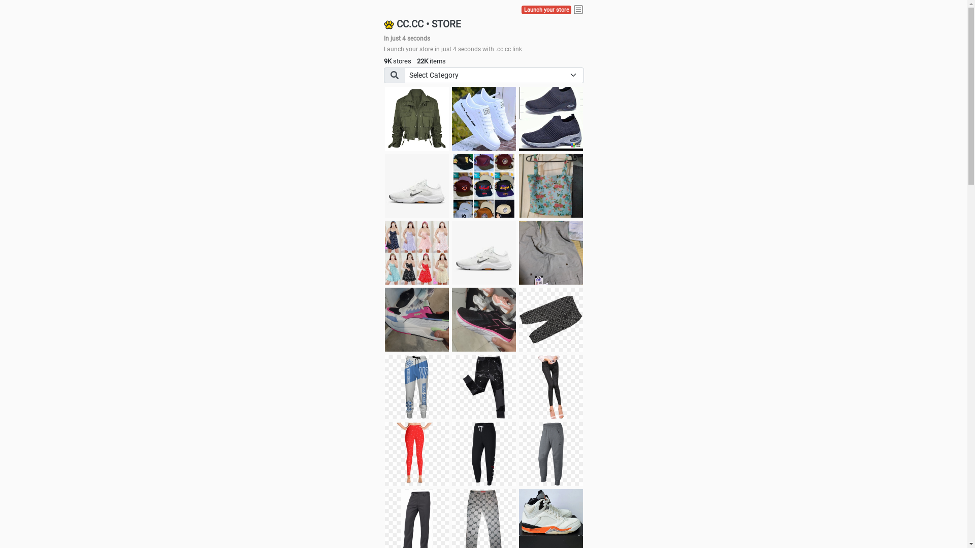  Describe the element at coordinates (484, 119) in the screenshot. I see `white shoes` at that location.